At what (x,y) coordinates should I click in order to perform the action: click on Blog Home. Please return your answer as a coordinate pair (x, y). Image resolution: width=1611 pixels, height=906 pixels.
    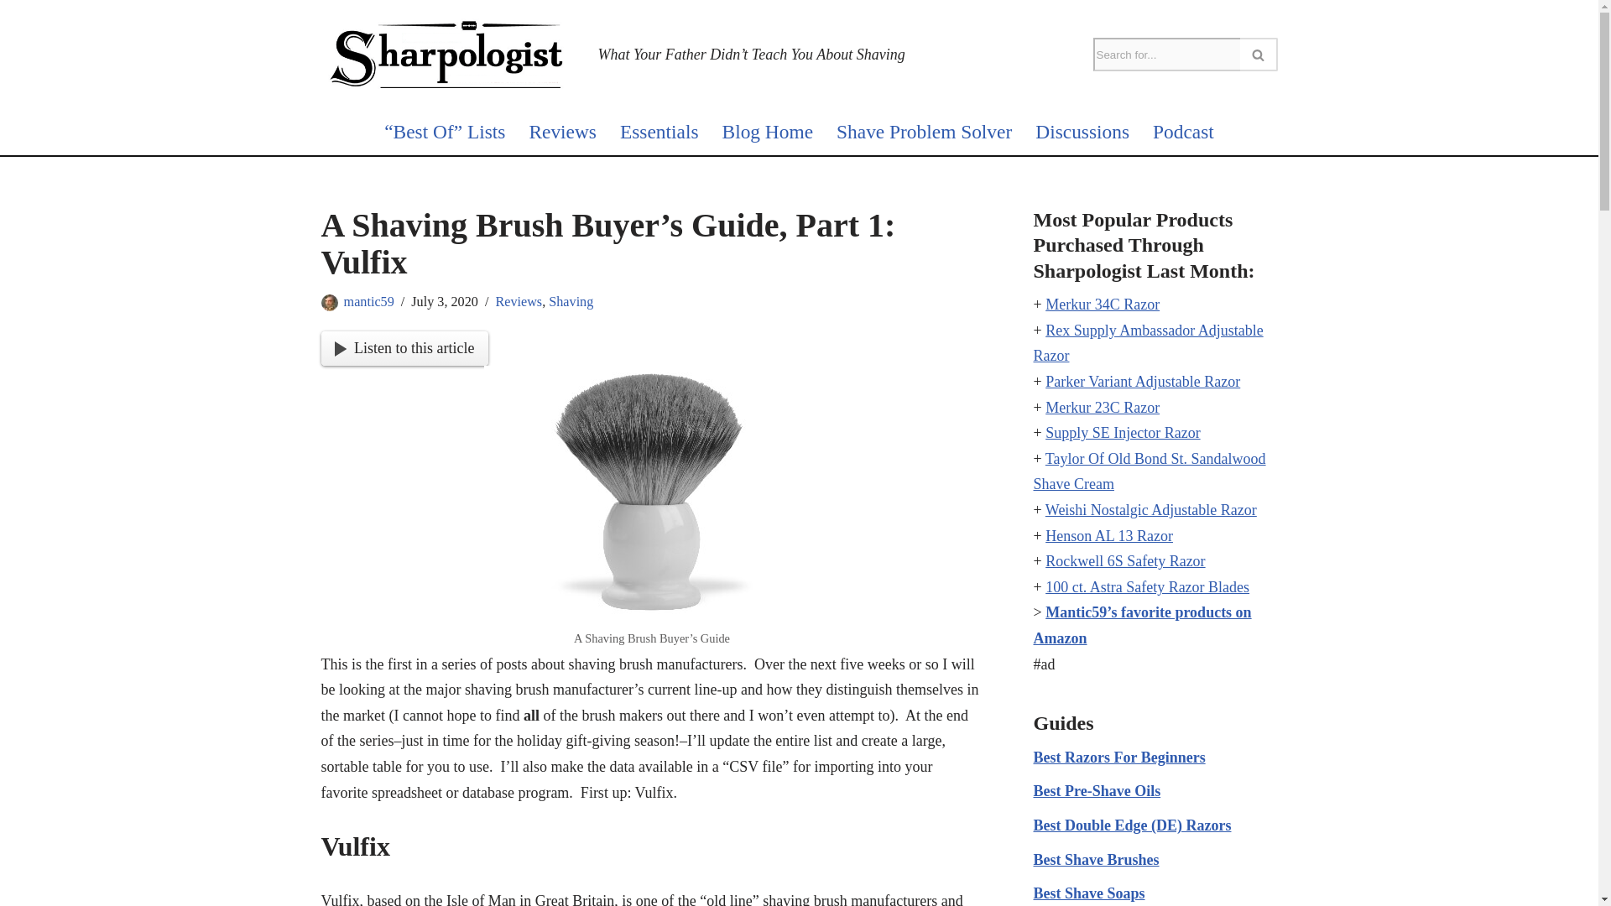
    Looking at the image, I should click on (767, 132).